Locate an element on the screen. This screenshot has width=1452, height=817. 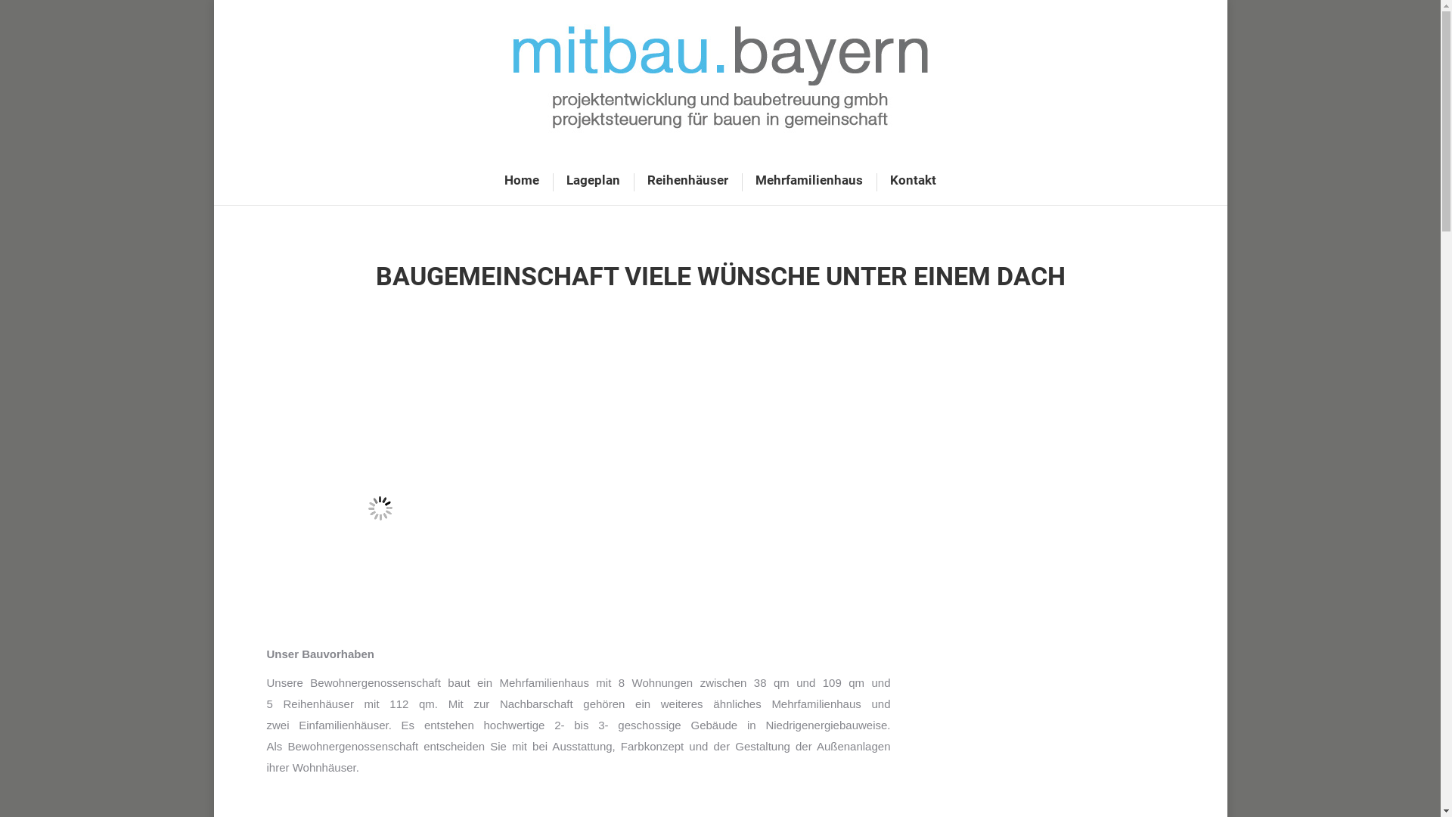
Home is located at coordinates (522, 180).